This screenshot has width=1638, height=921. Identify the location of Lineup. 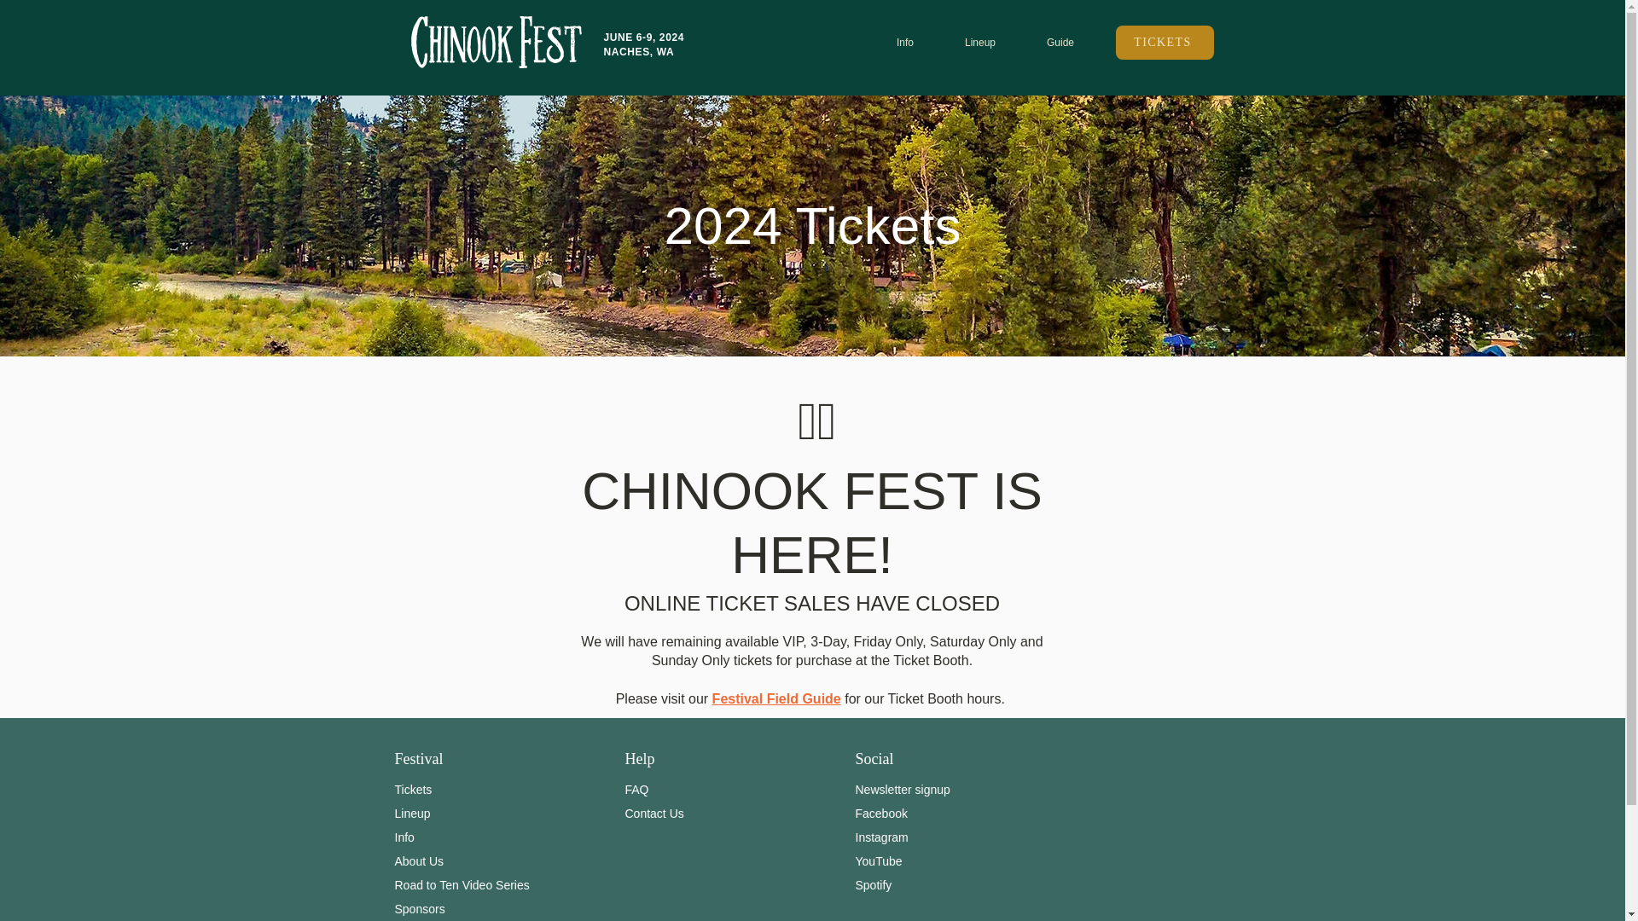
(980, 42).